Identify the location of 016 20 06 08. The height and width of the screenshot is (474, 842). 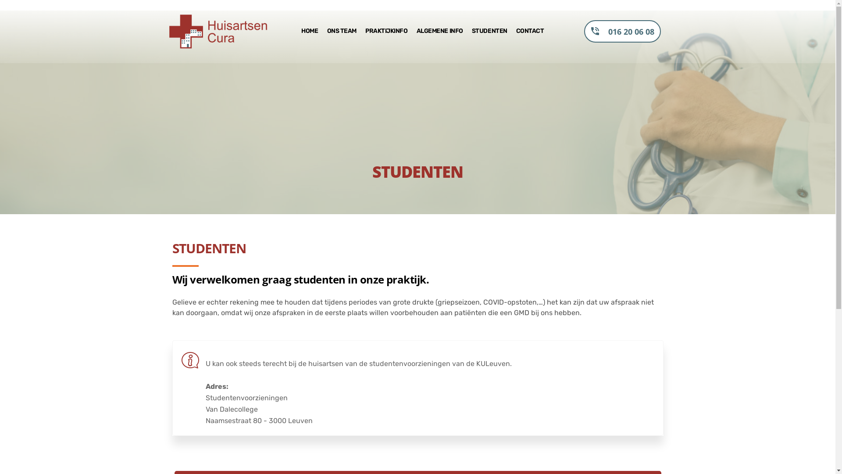
(623, 32).